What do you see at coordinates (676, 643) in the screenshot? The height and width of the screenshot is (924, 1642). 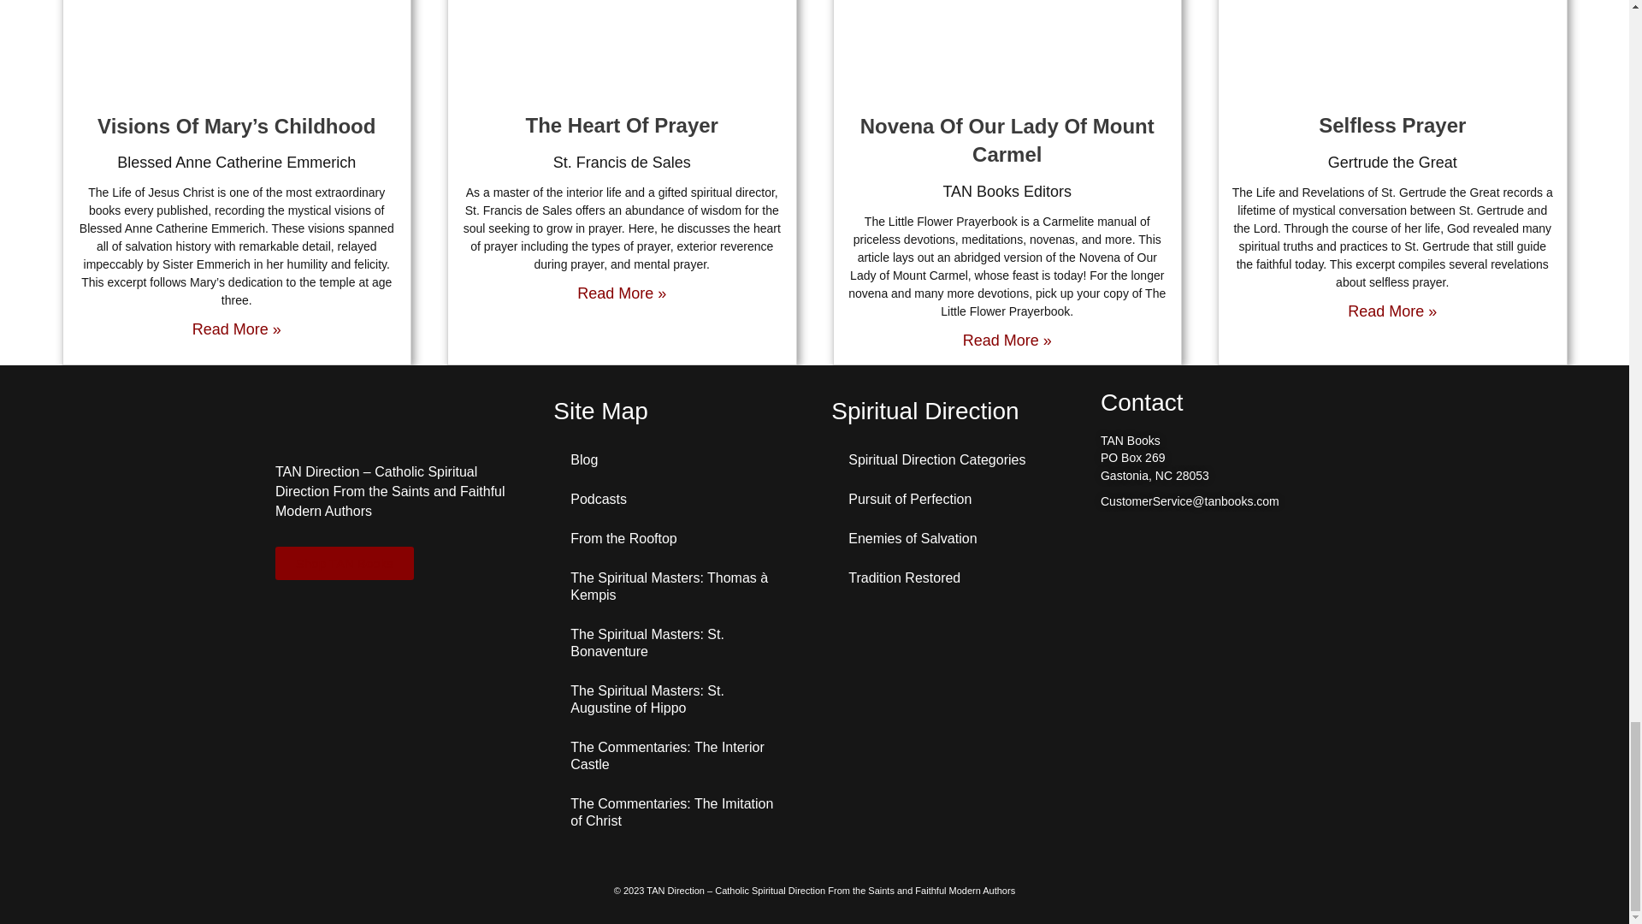 I see `The Spiritual Masters: St. Bonaventure` at bounding box center [676, 643].